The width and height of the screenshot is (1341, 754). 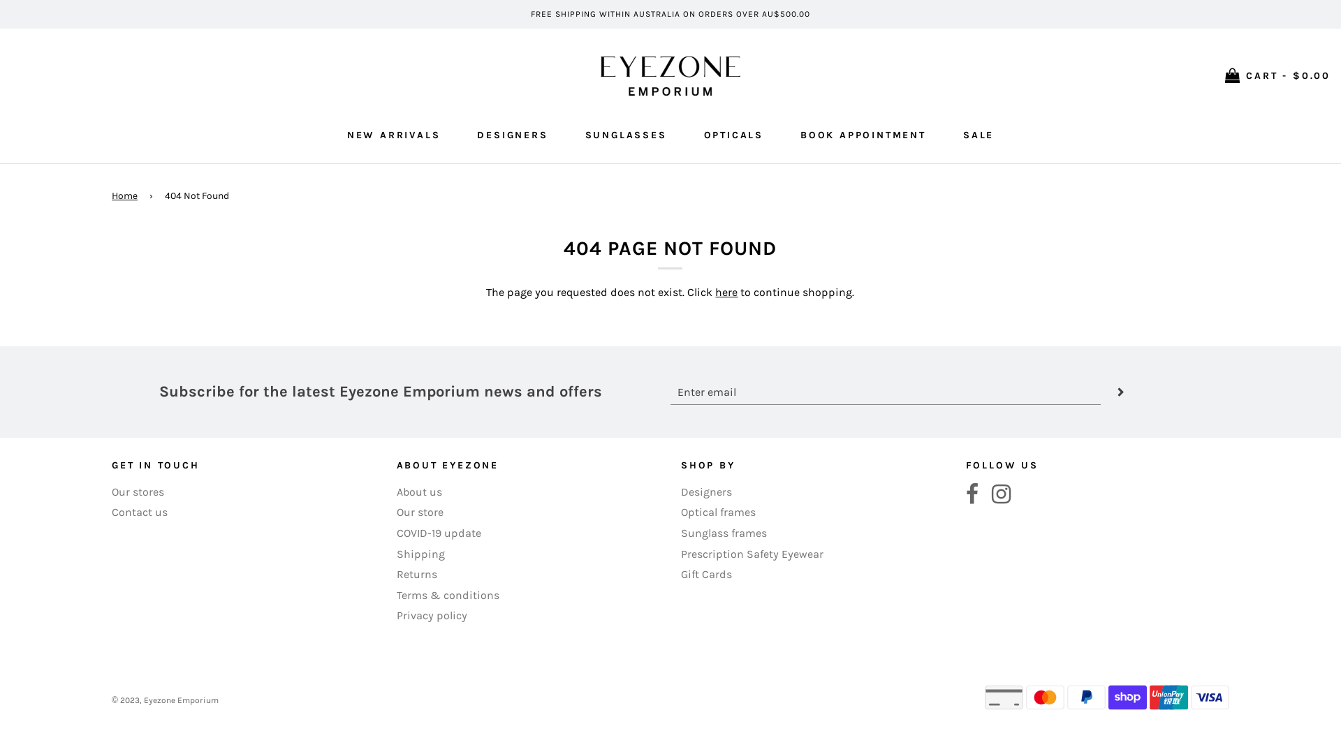 I want to click on CART - $0.00, so click(x=1278, y=76).